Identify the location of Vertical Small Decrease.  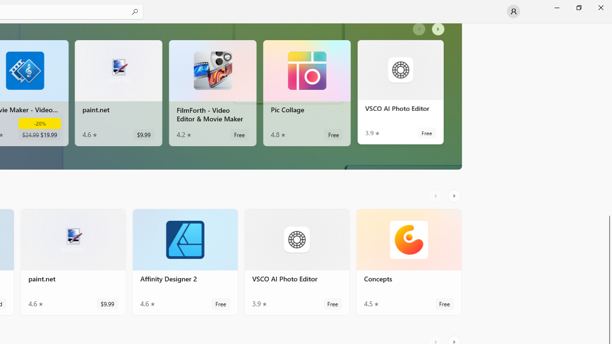
(608, 26).